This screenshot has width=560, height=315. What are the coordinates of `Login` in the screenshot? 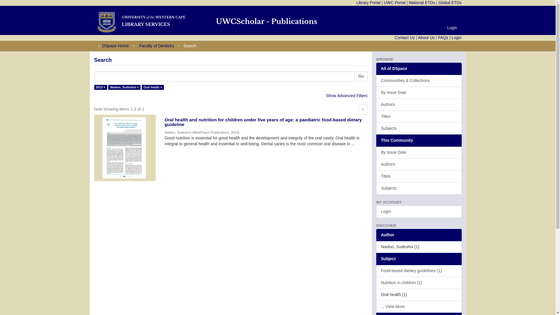 It's located at (452, 27).